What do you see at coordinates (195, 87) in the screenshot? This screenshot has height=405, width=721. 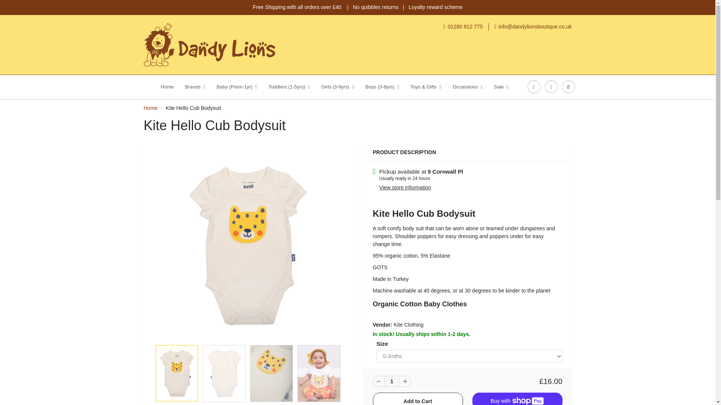 I see `Brands` at bounding box center [195, 87].